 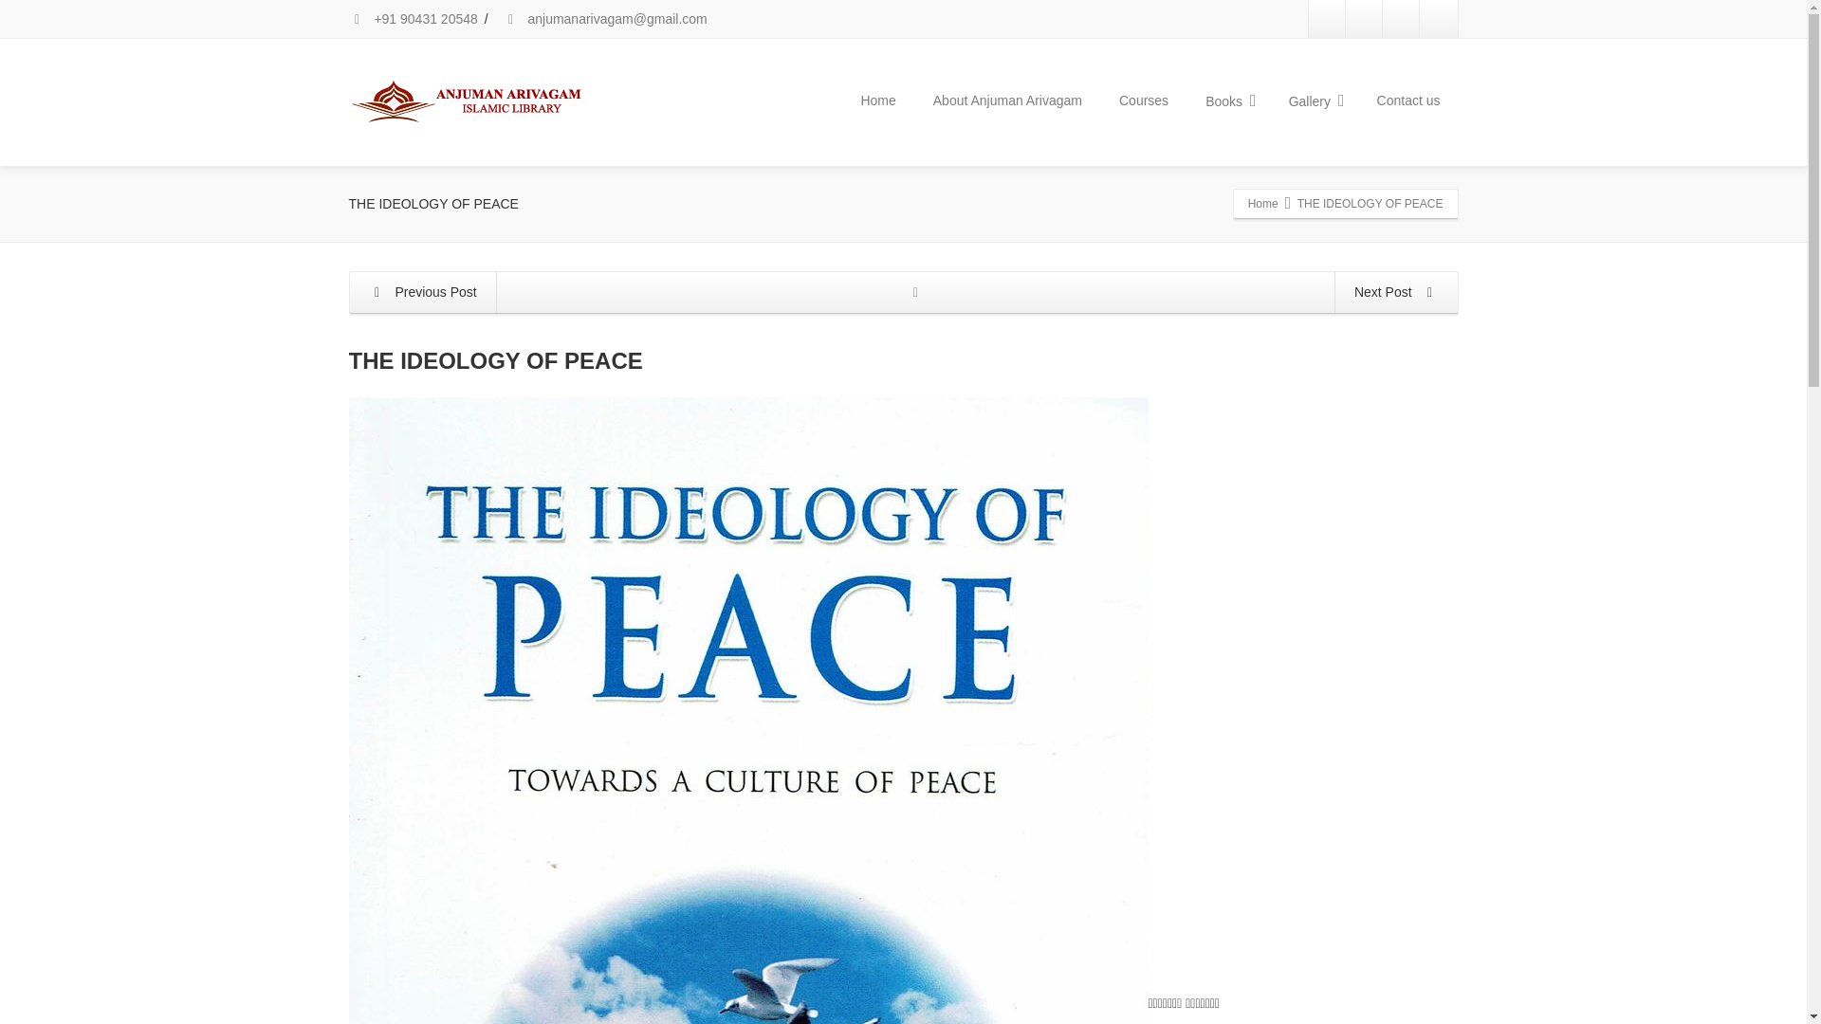 What do you see at coordinates (915, 292) in the screenshot?
I see `Go to the blog page` at bounding box center [915, 292].